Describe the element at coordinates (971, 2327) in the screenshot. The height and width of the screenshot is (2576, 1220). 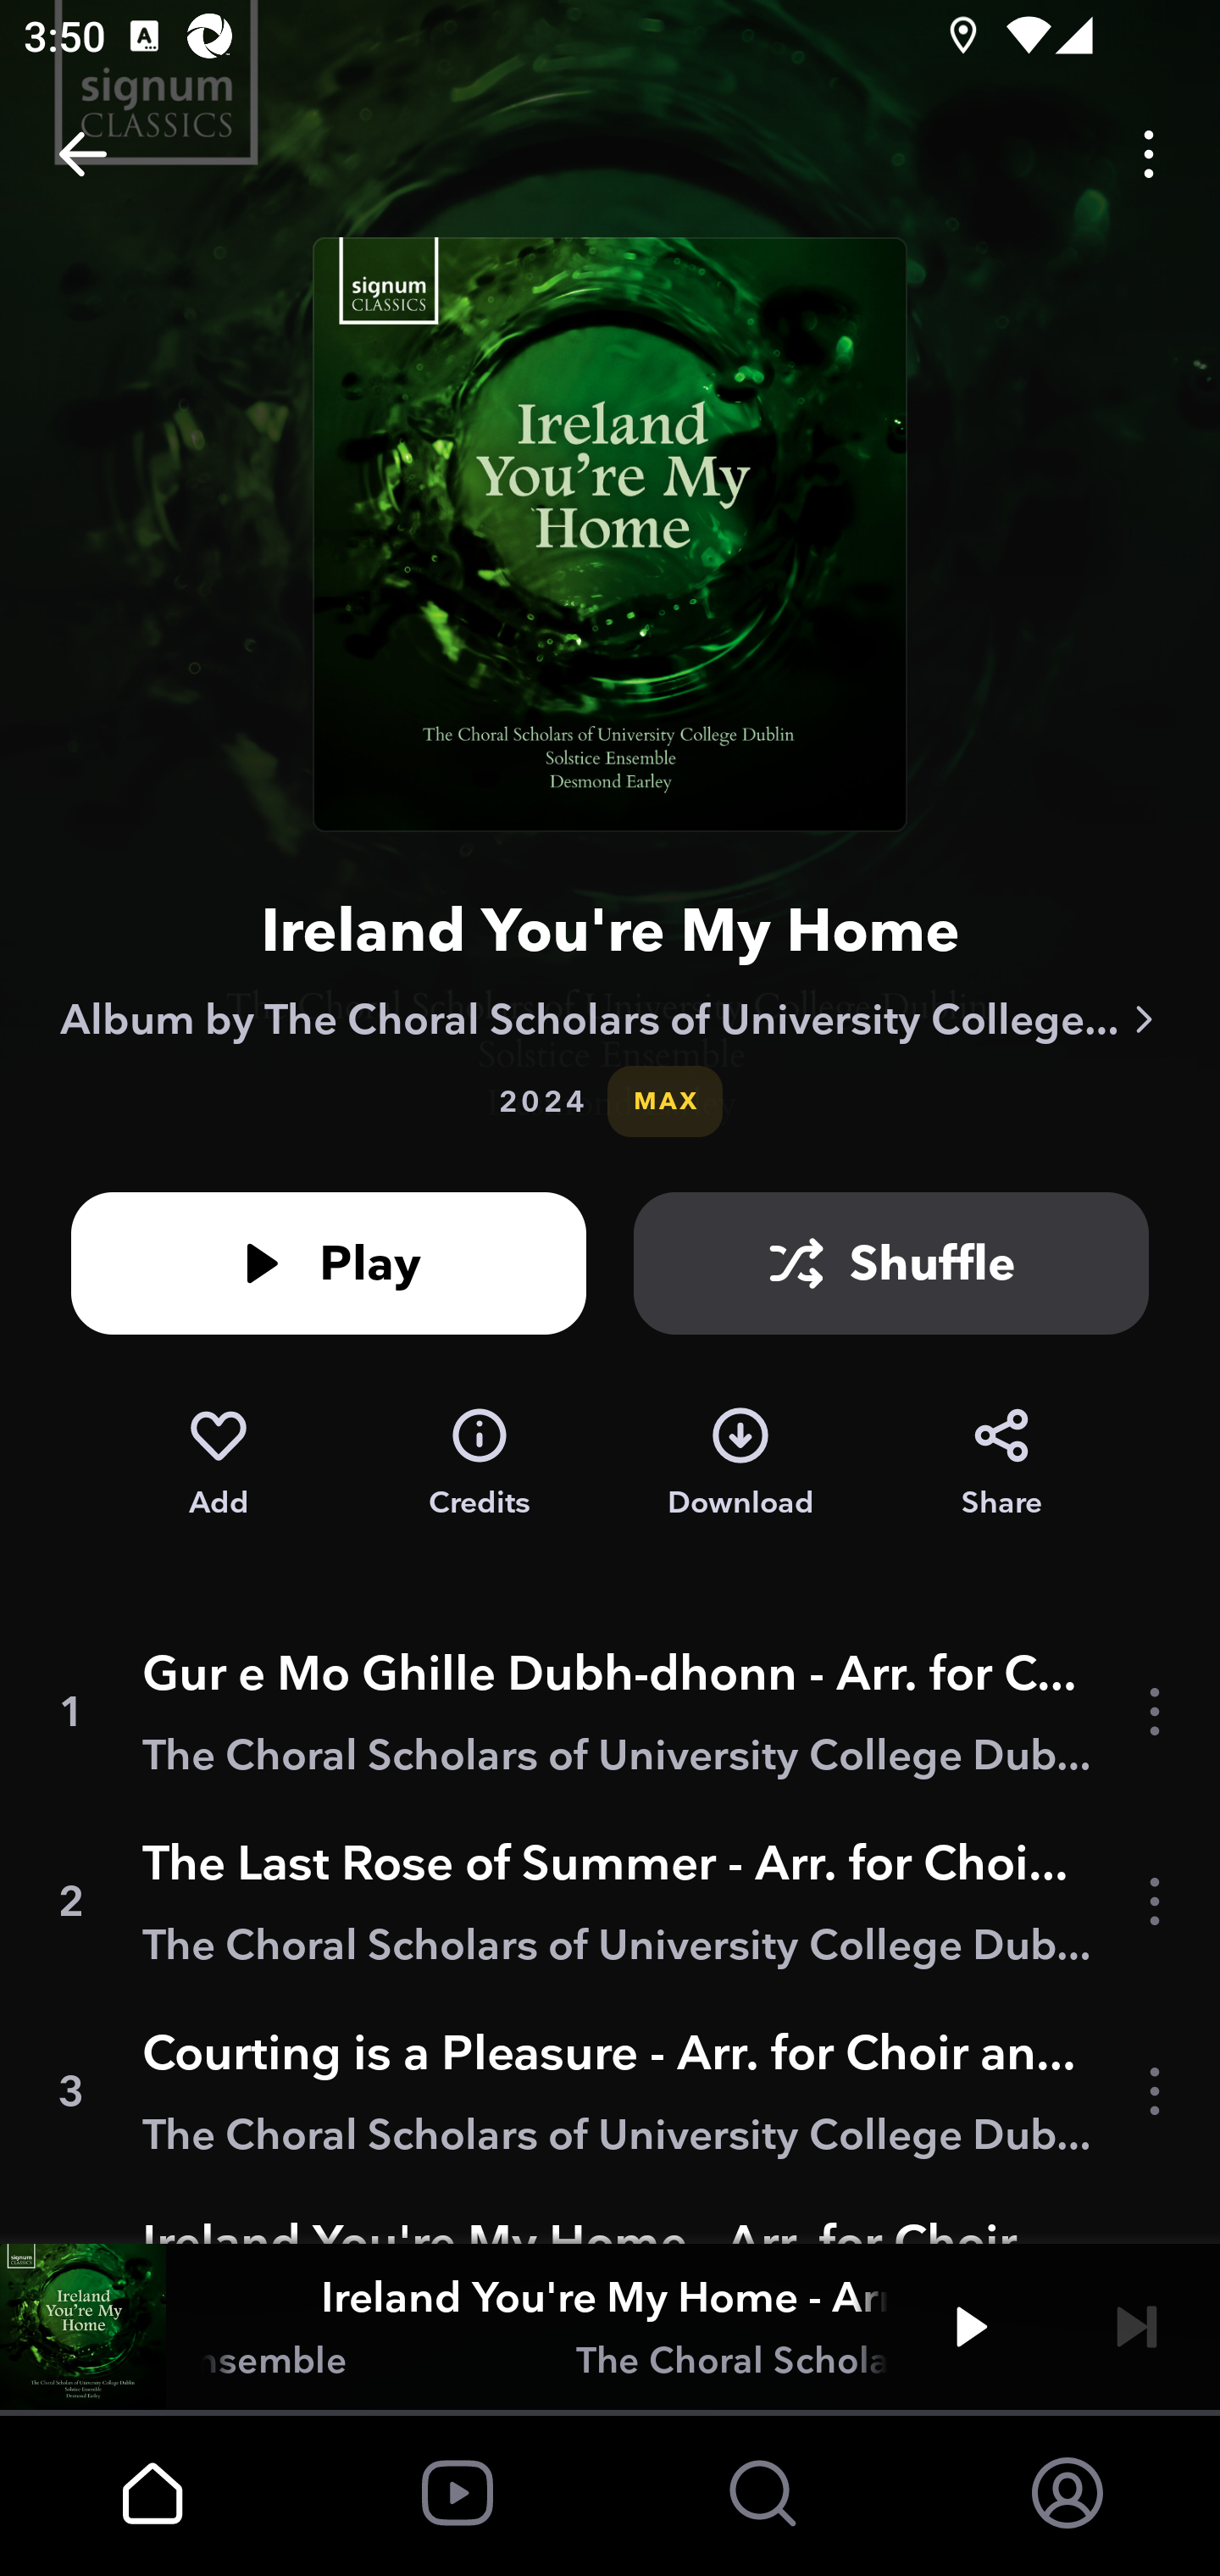
I see `Play` at that location.